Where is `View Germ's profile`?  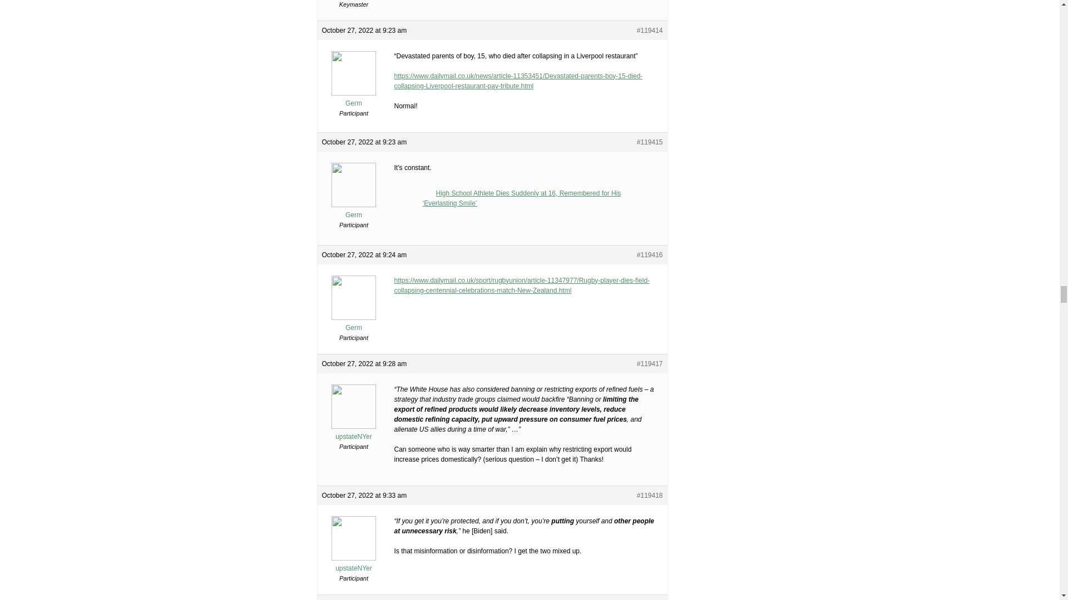
View Germ's profile is located at coordinates (353, 210).